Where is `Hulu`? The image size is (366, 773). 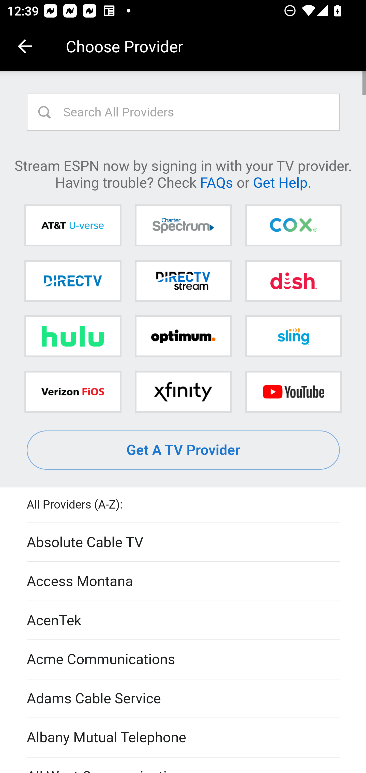
Hulu is located at coordinates (73, 336).